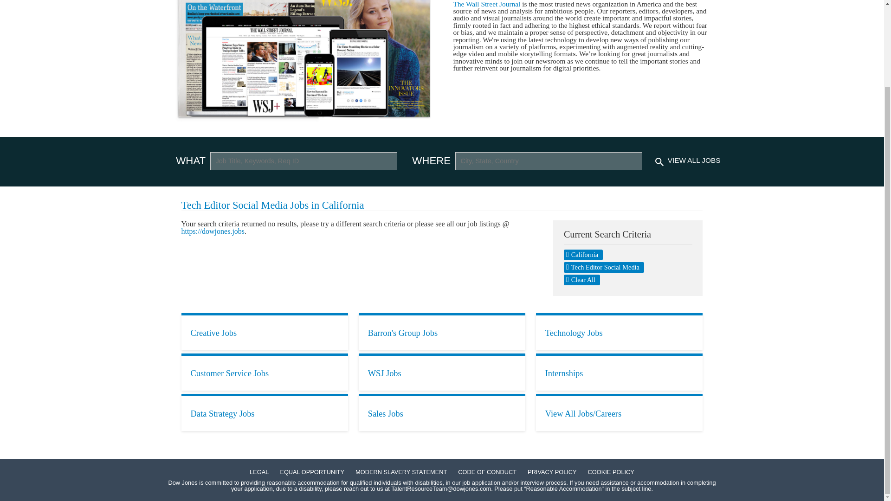 This screenshot has width=891, height=501. What do you see at coordinates (265, 412) in the screenshot?
I see `Data Strategy Jobs` at bounding box center [265, 412].